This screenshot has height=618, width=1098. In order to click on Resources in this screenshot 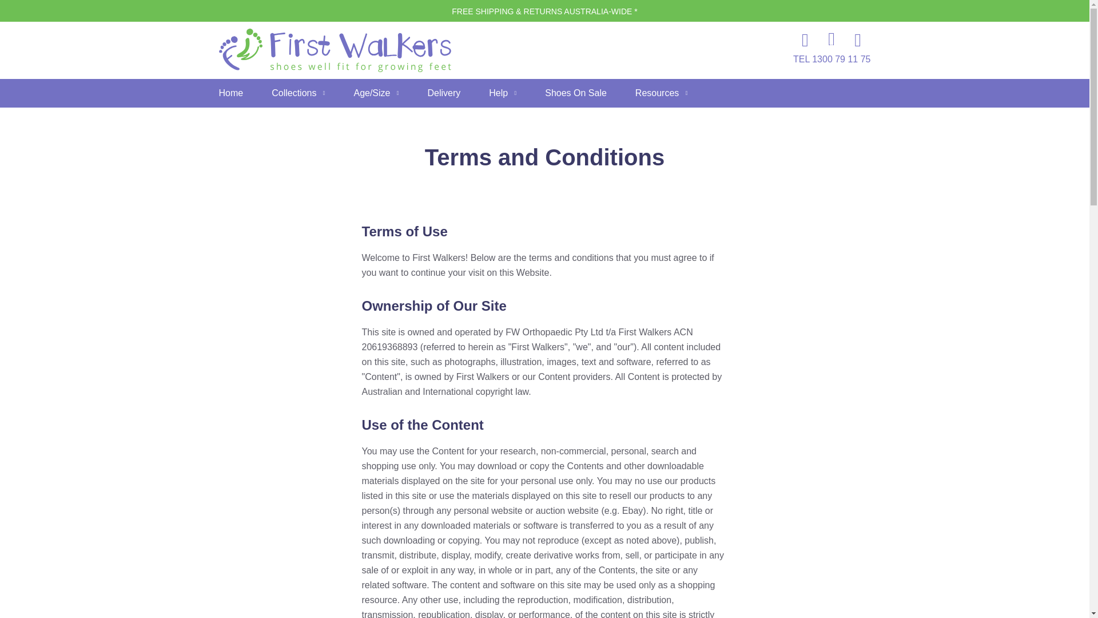, I will do `click(661, 93)`.